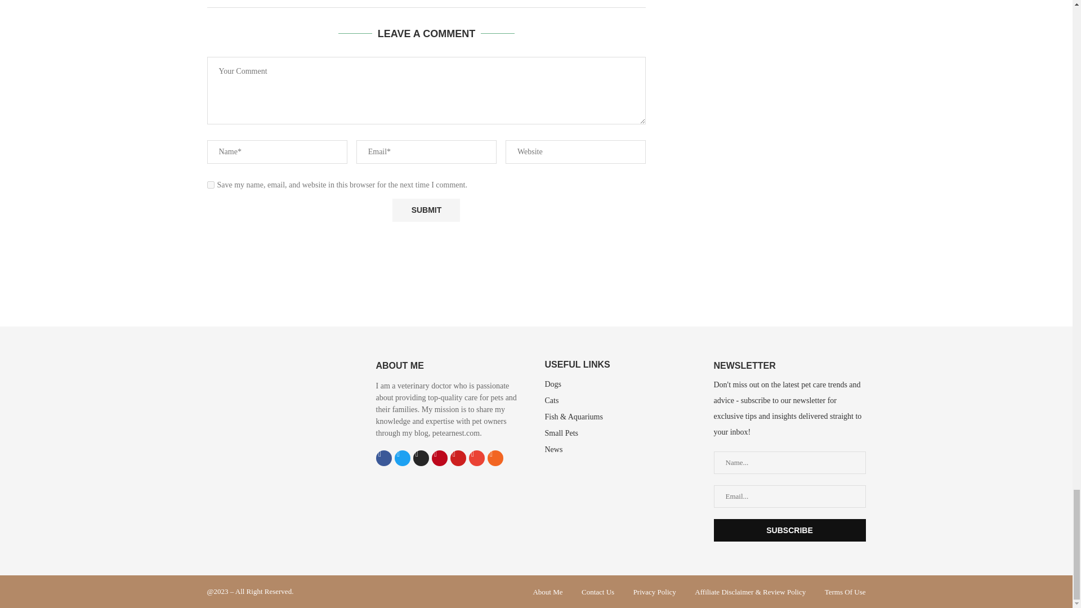 The width and height of the screenshot is (1081, 608). Describe the element at coordinates (789, 530) in the screenshot. I see `Subscribe` at that location.